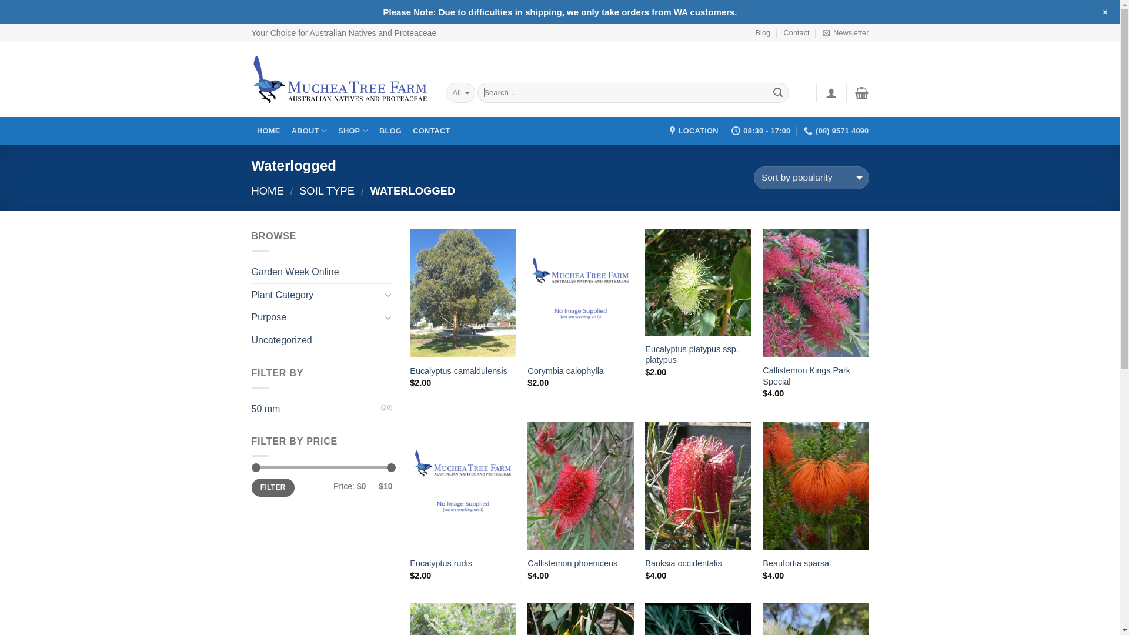  Describe the element at coordinates (316, 409) in the screenshot. I see `50 mm` at that location.